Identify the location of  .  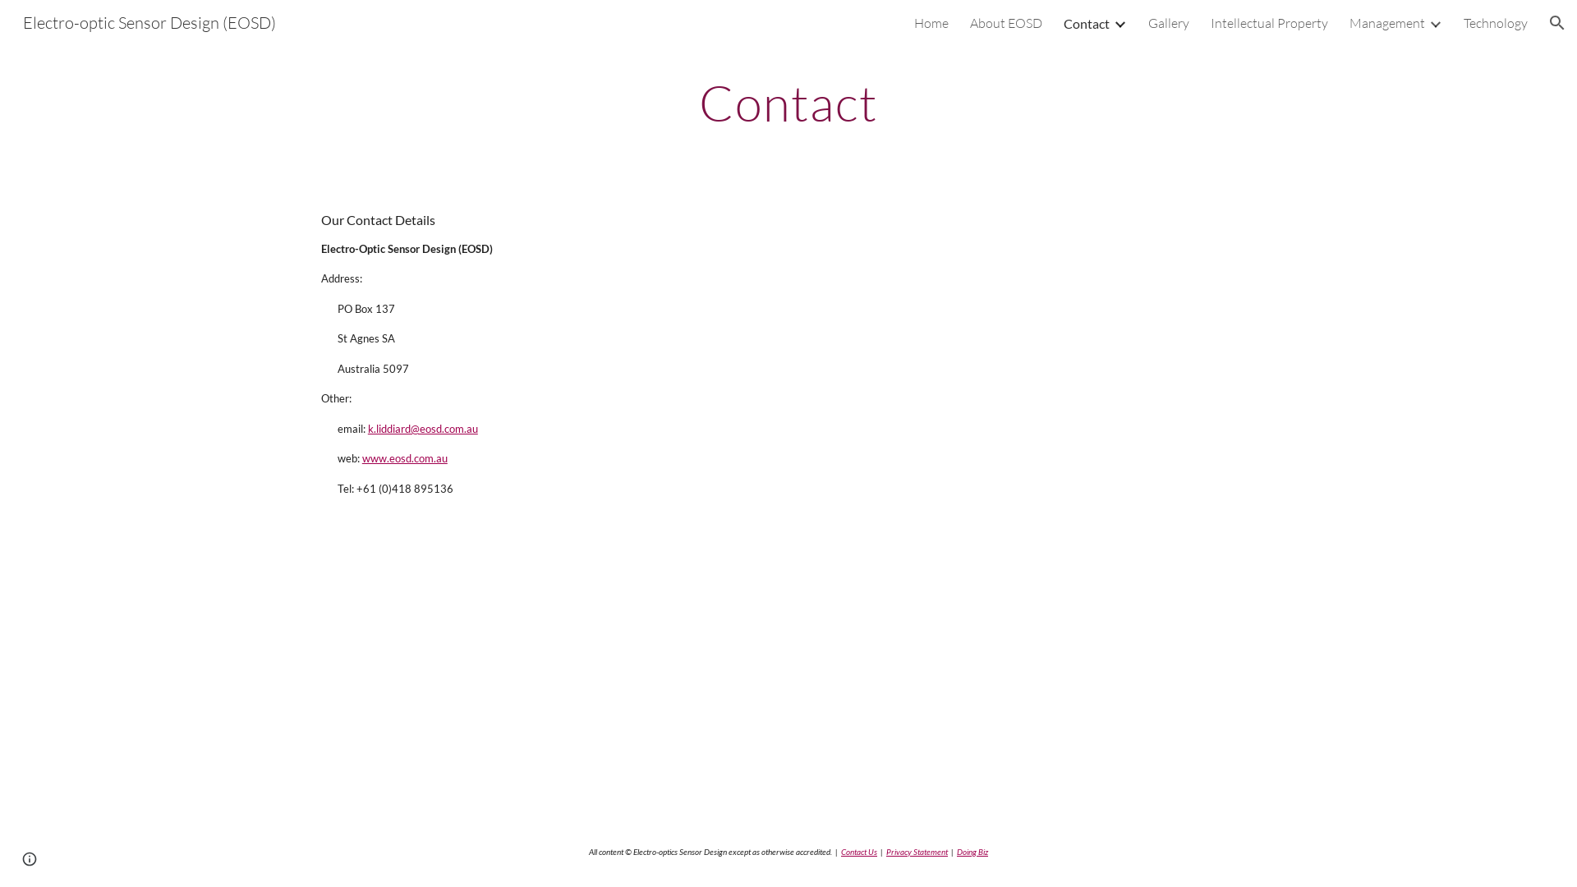
(366, 429).